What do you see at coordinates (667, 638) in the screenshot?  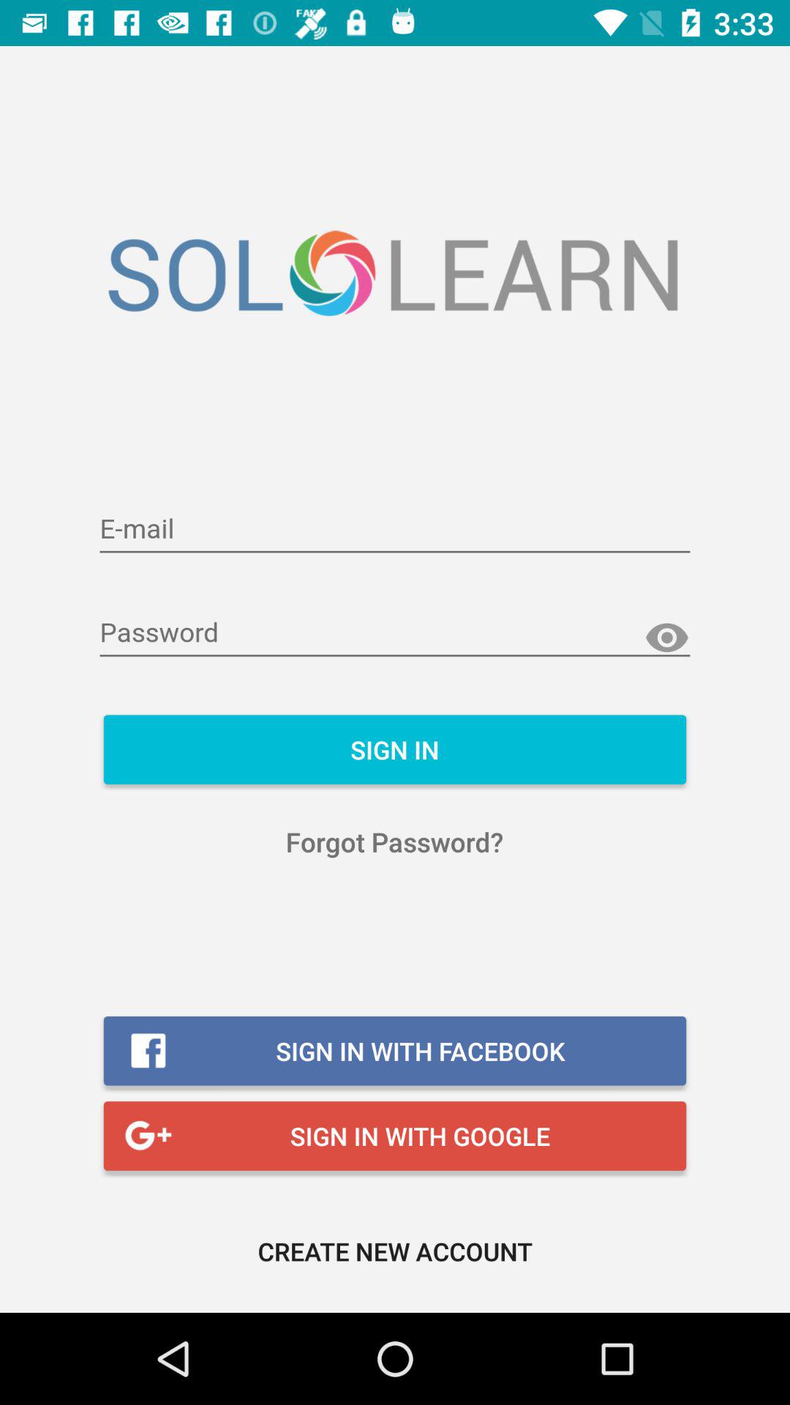 I see `toggle show/hide password` at bounding box center [667, 638].